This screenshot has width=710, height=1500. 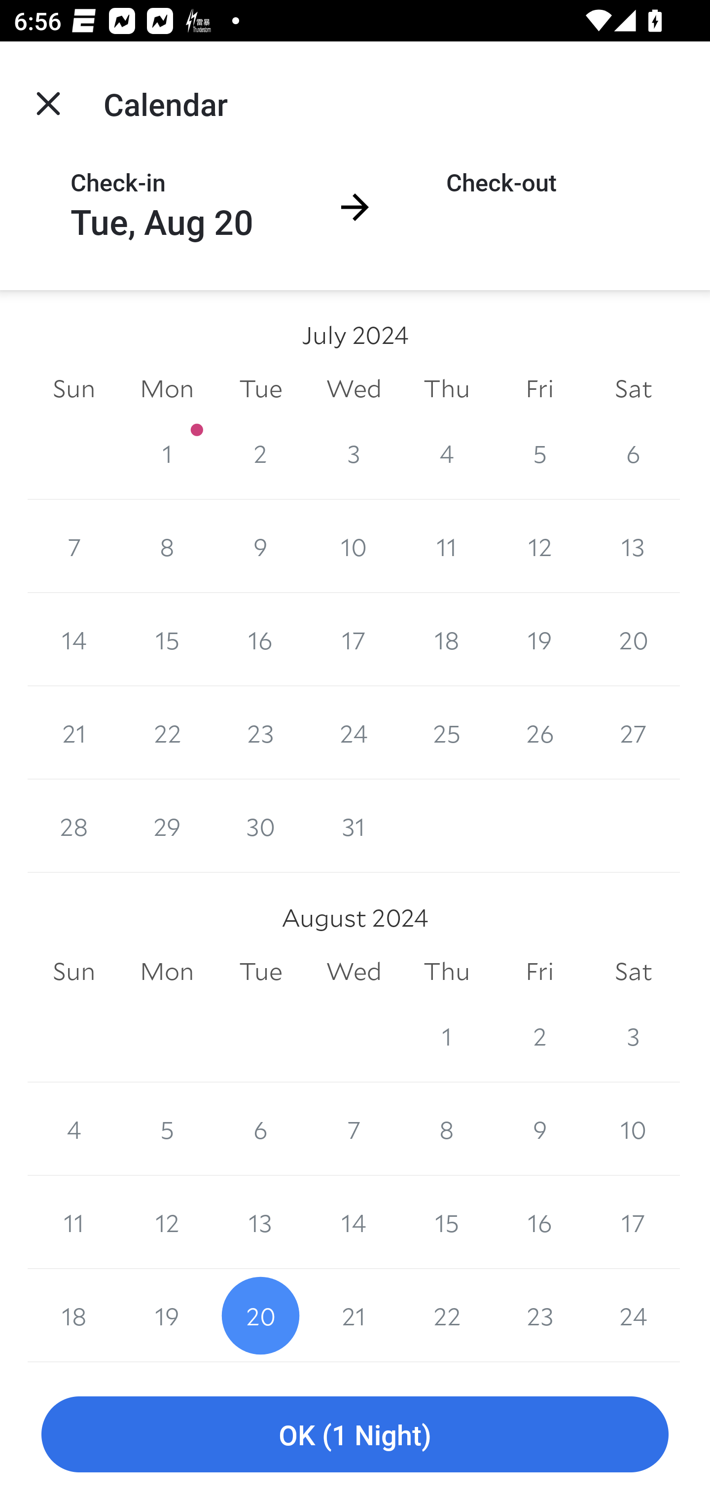 What do you see at coordinates (354, 639) in the screenshot?
I see `17 17 July 2024` at bounding box center [354, 639].